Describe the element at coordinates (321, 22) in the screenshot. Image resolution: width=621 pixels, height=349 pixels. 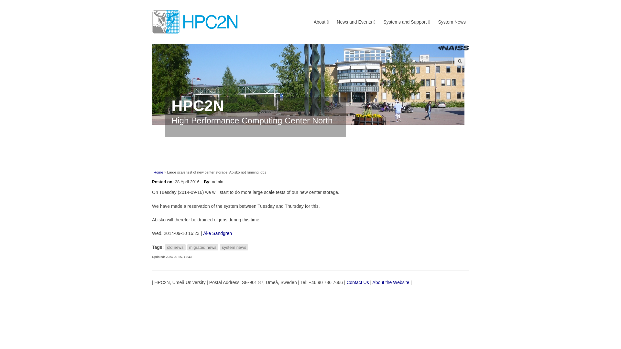
I see `About` at that location.